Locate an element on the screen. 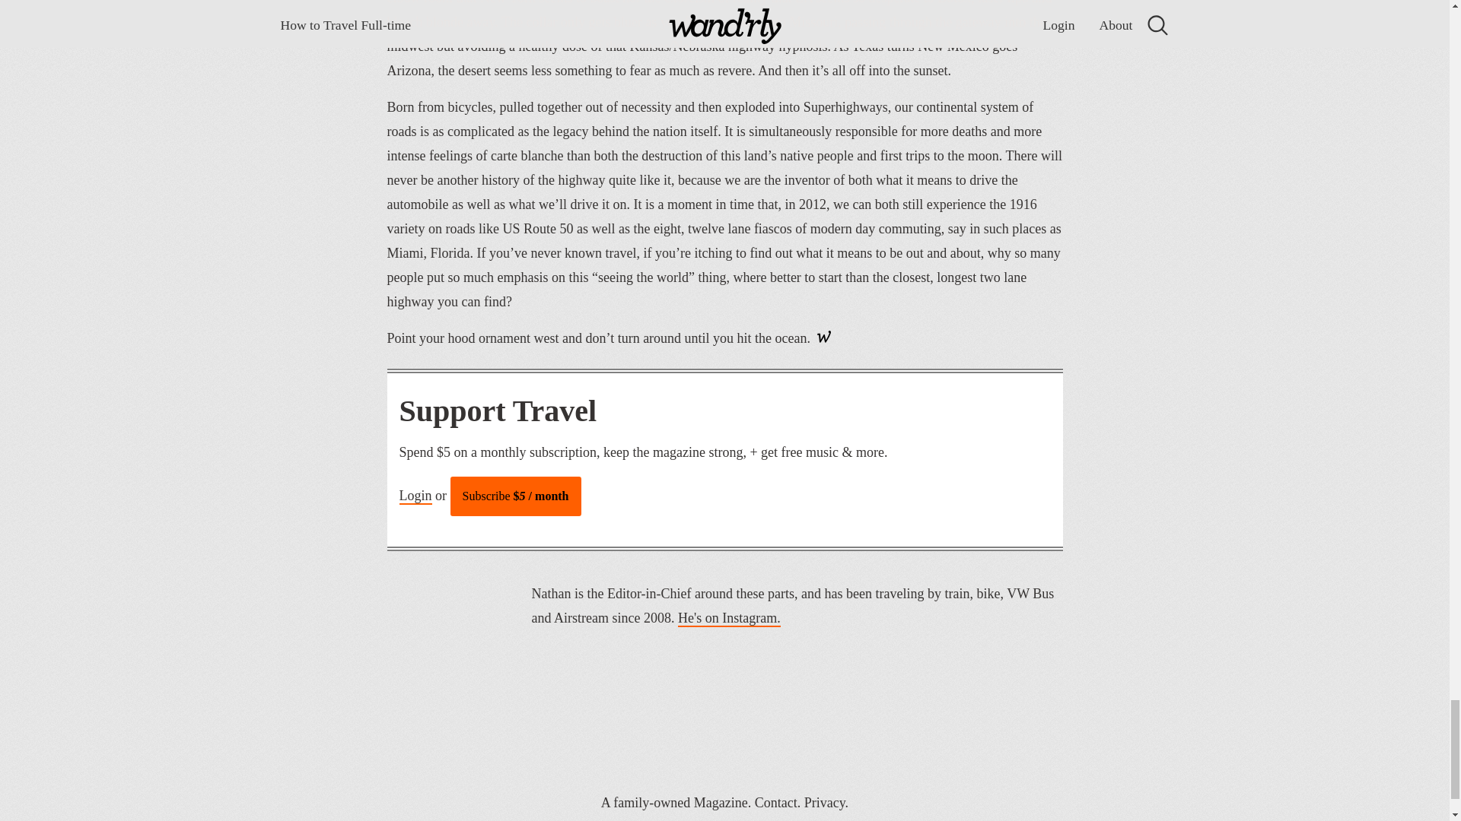  He's on Instagram. is located at coordinates (729, 619).